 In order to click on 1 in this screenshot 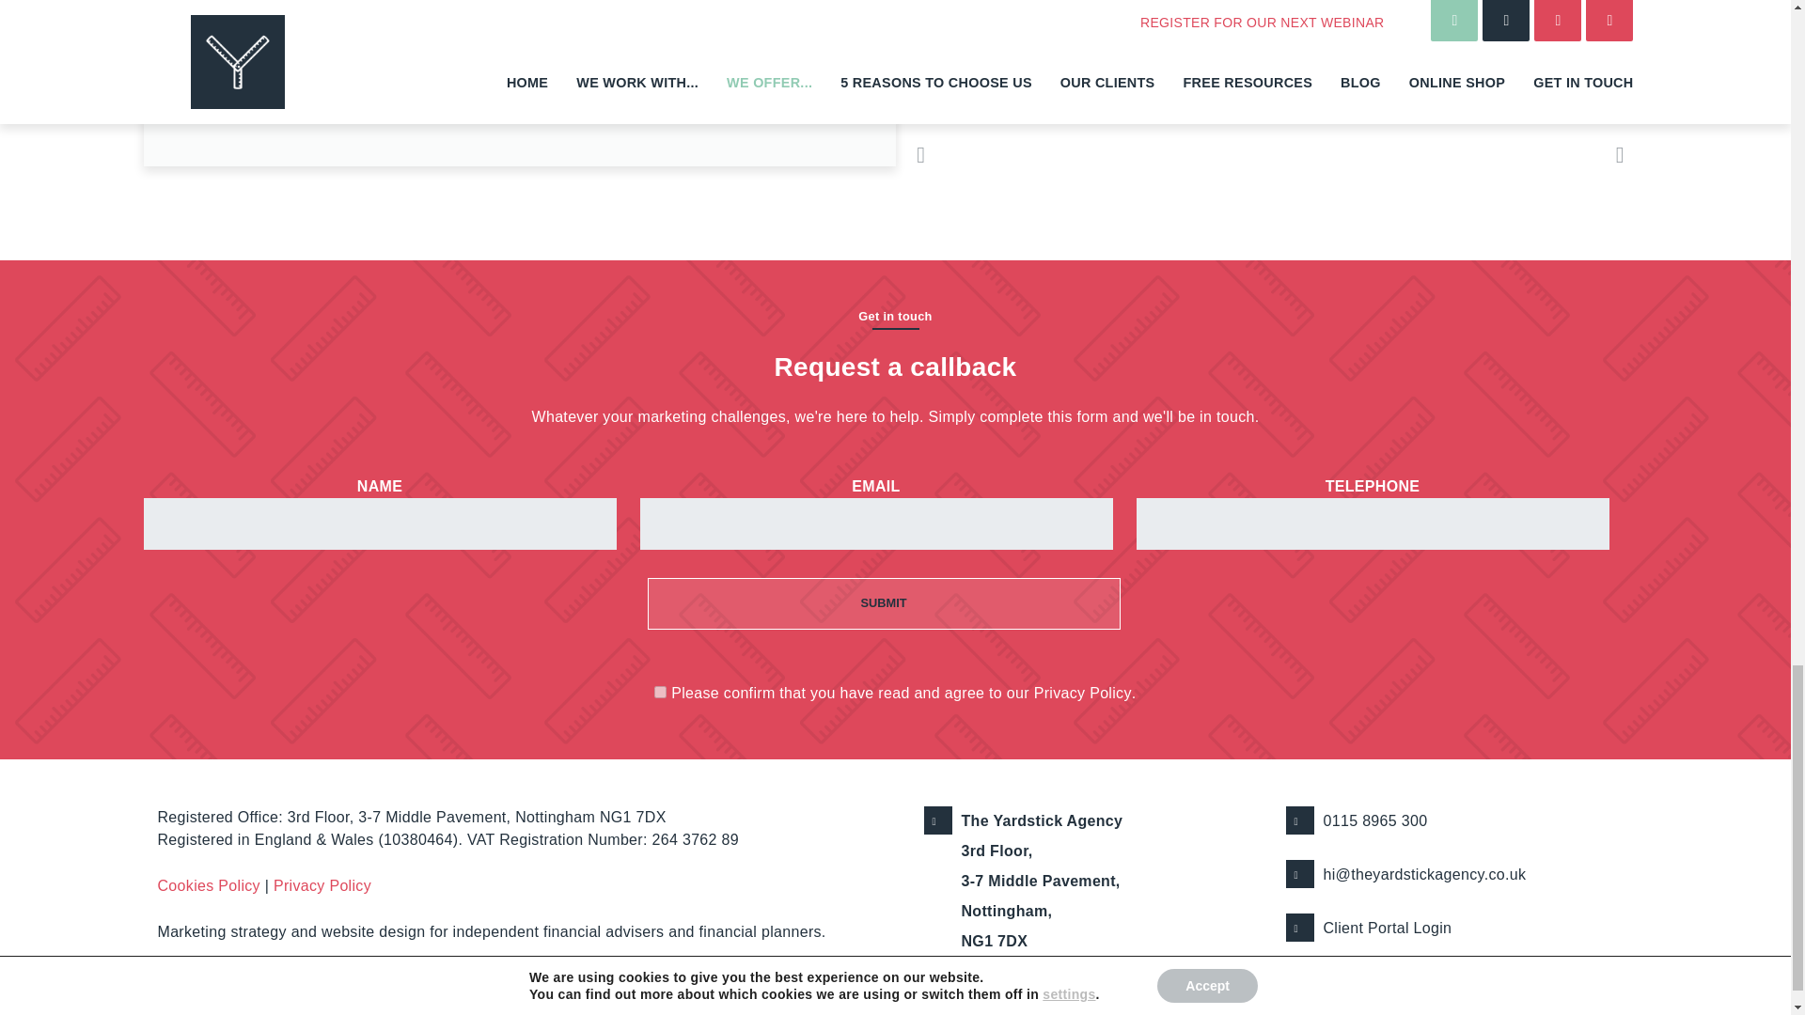, I will do `click(660, 692)`.